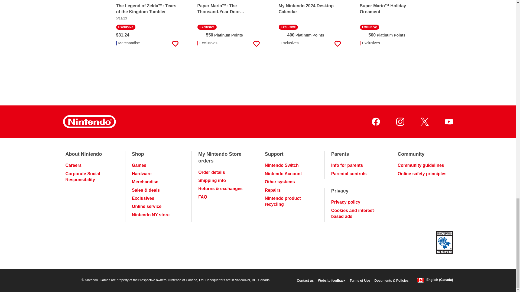 Image resolution: width=520 pixels, height=292 pixels. Describe the element at coordinates (175, 44) in the screenshot. I see `Add to Wish List` at that location.